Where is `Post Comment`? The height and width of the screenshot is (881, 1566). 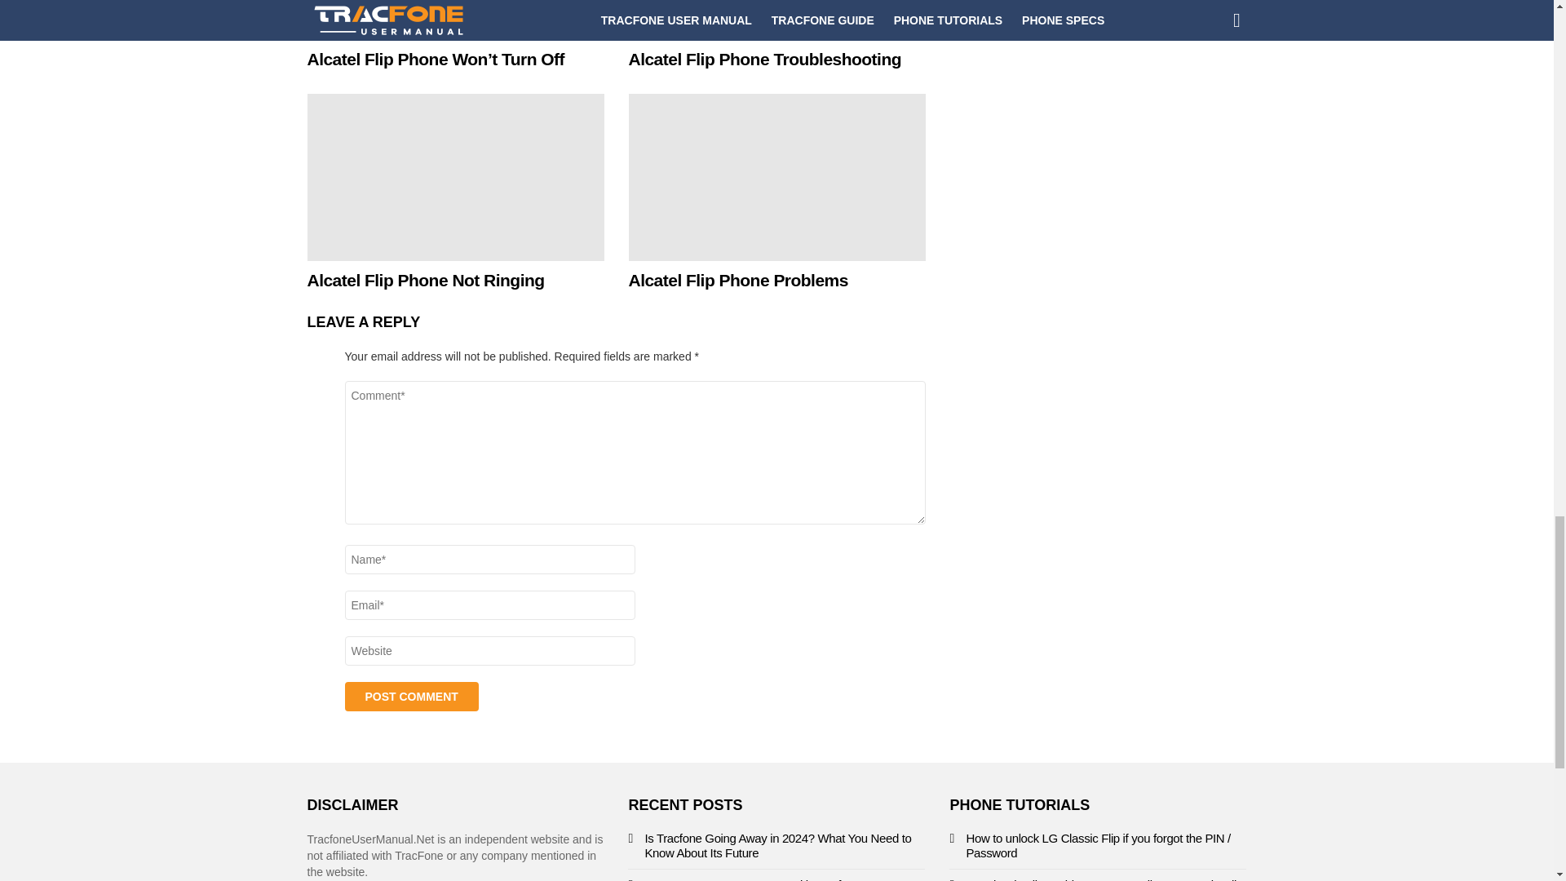 Post Comment is located at coordinates (411, 696).